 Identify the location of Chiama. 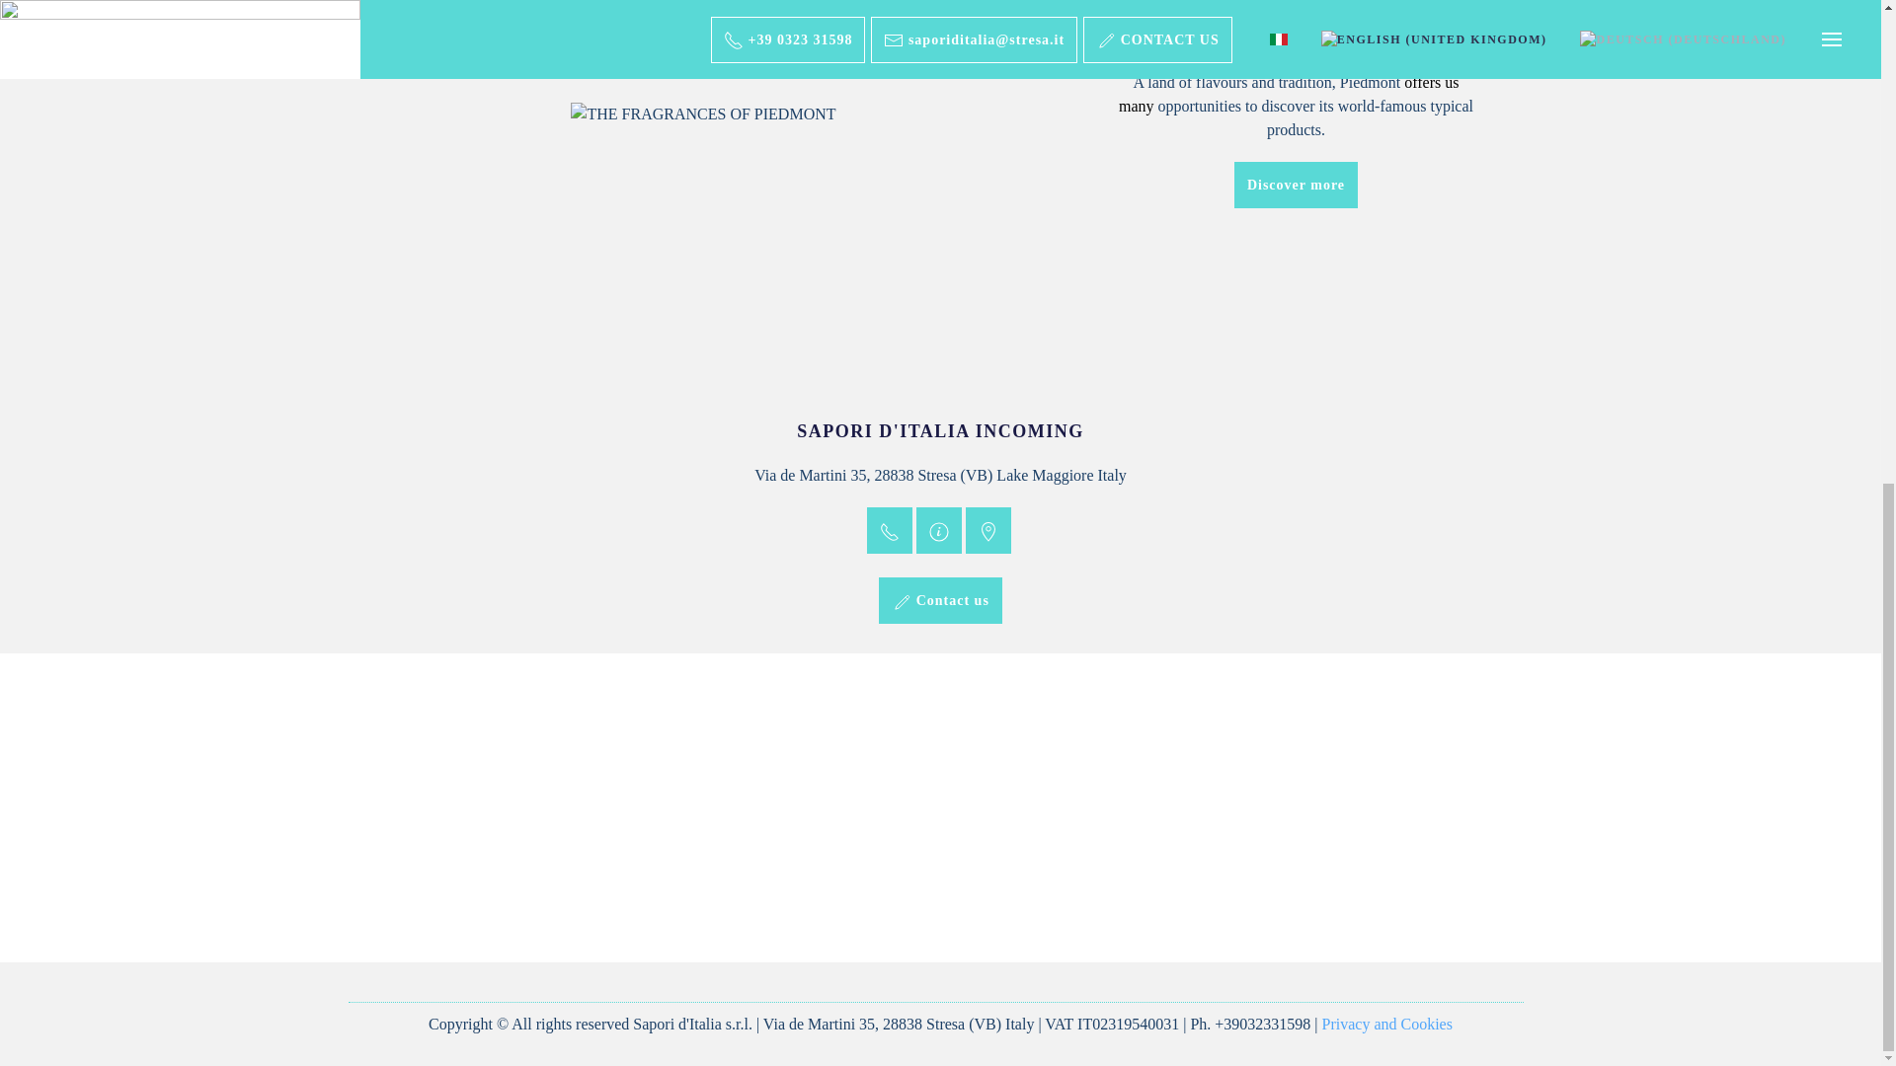
(889, 530).